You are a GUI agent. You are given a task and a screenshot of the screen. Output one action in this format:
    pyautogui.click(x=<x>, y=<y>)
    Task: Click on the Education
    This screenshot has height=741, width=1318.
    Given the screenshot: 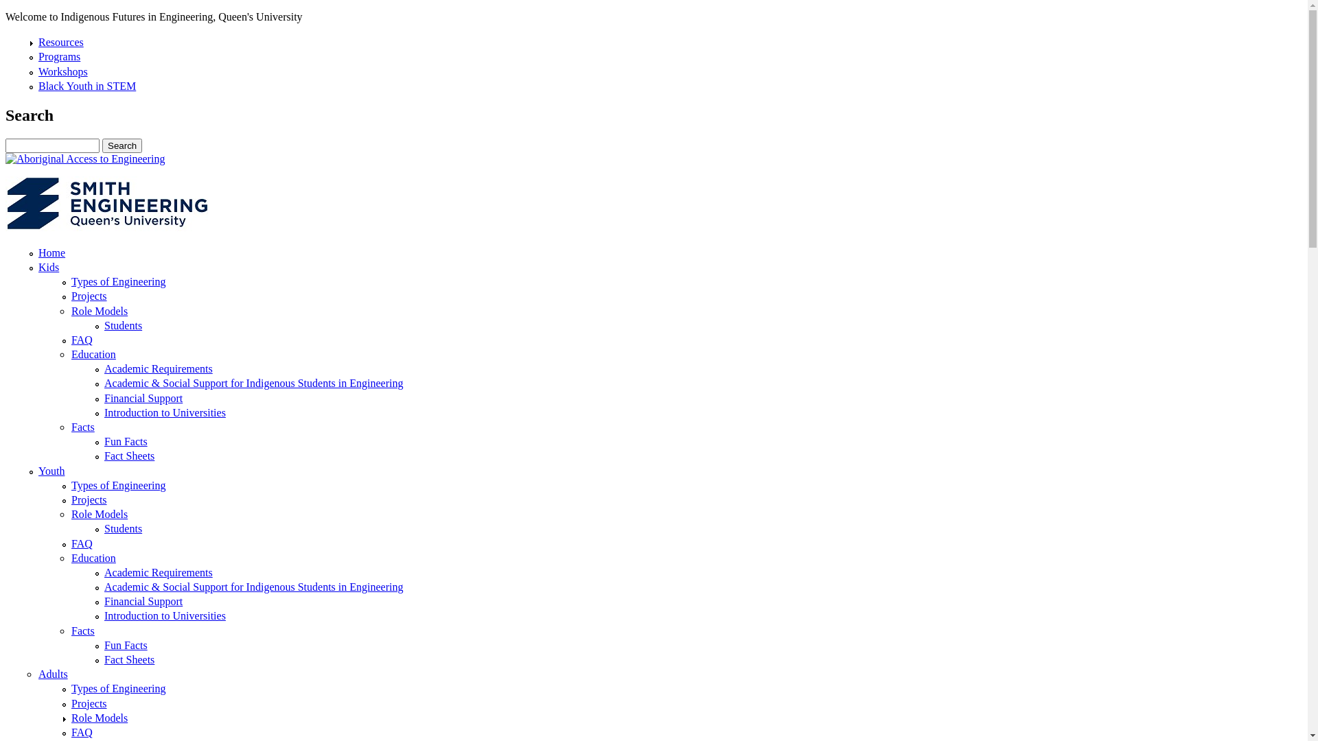 What is the action you would take?
    pyautogui.click(x=93, y=558)
    